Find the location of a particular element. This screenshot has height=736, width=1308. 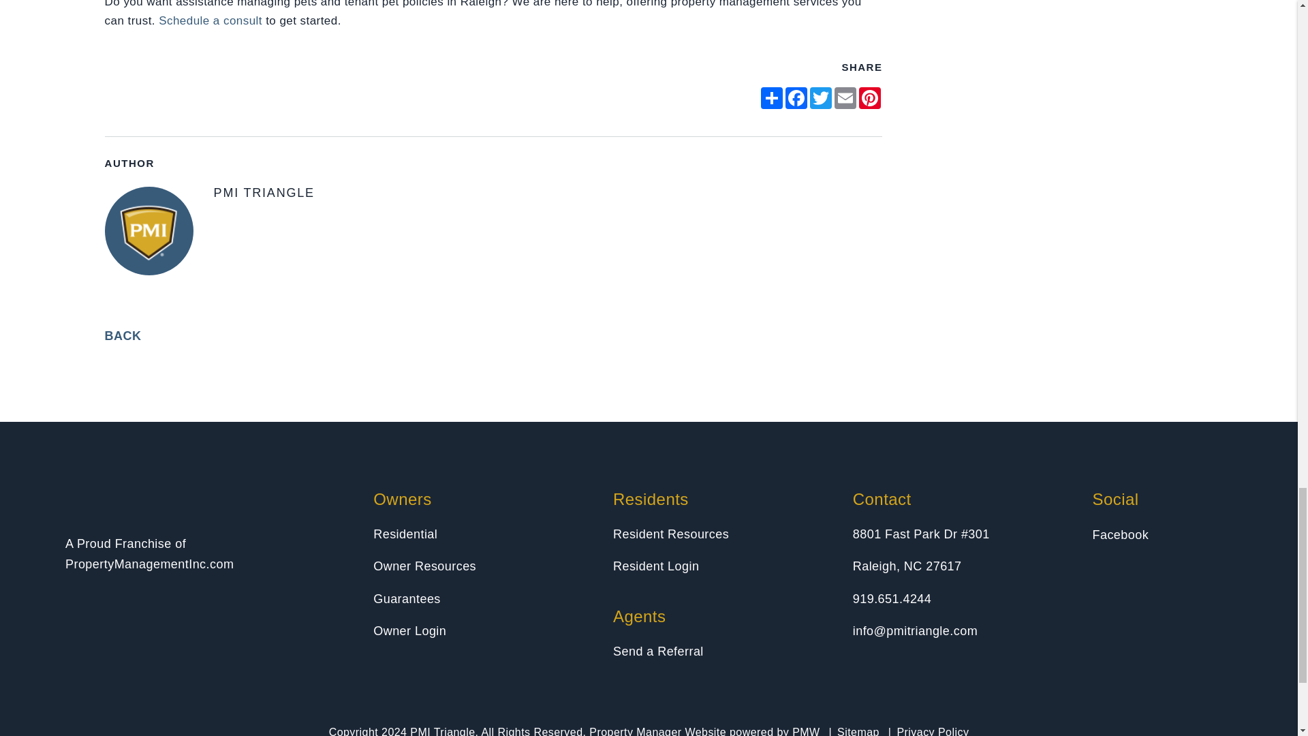

opens in new window is located at coordinates (845, 98).